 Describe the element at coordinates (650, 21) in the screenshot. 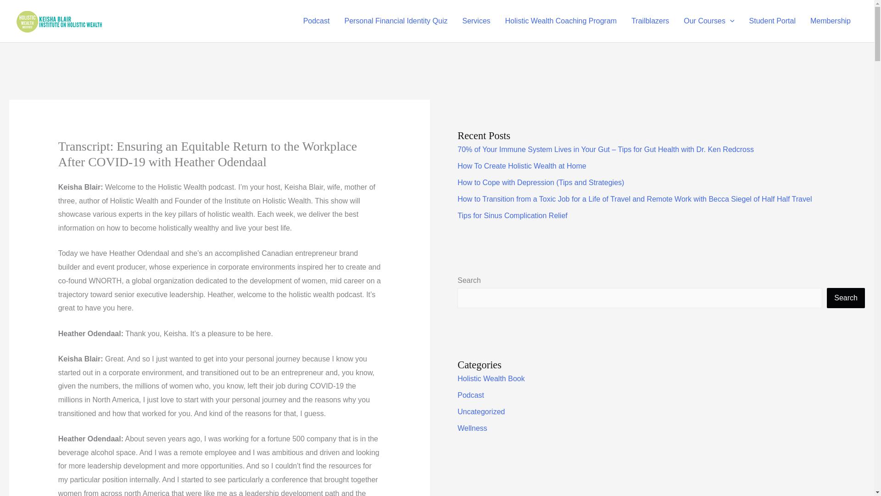

I see `Trailblazers` at that location.